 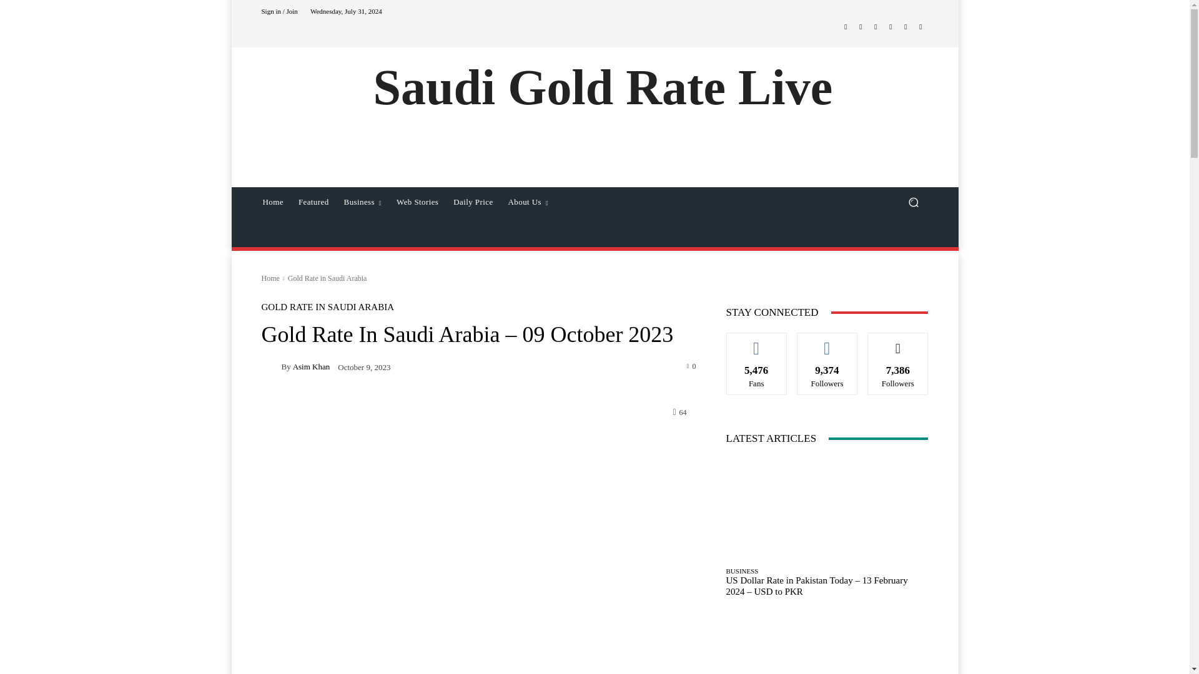 I want to click on Web Stories, so click(x=417, y=202).